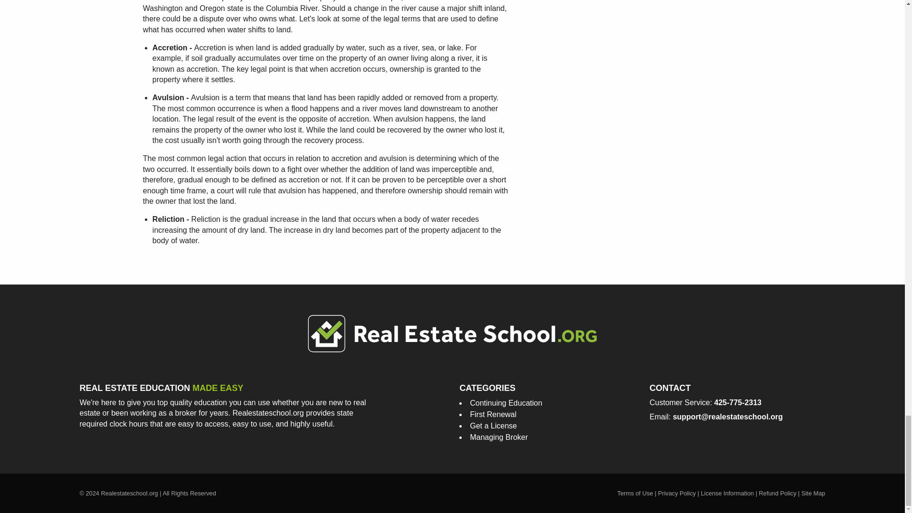  Describe the element at coordinates (635, 493) in the screenshot. I see `Terms of Use` at that location.